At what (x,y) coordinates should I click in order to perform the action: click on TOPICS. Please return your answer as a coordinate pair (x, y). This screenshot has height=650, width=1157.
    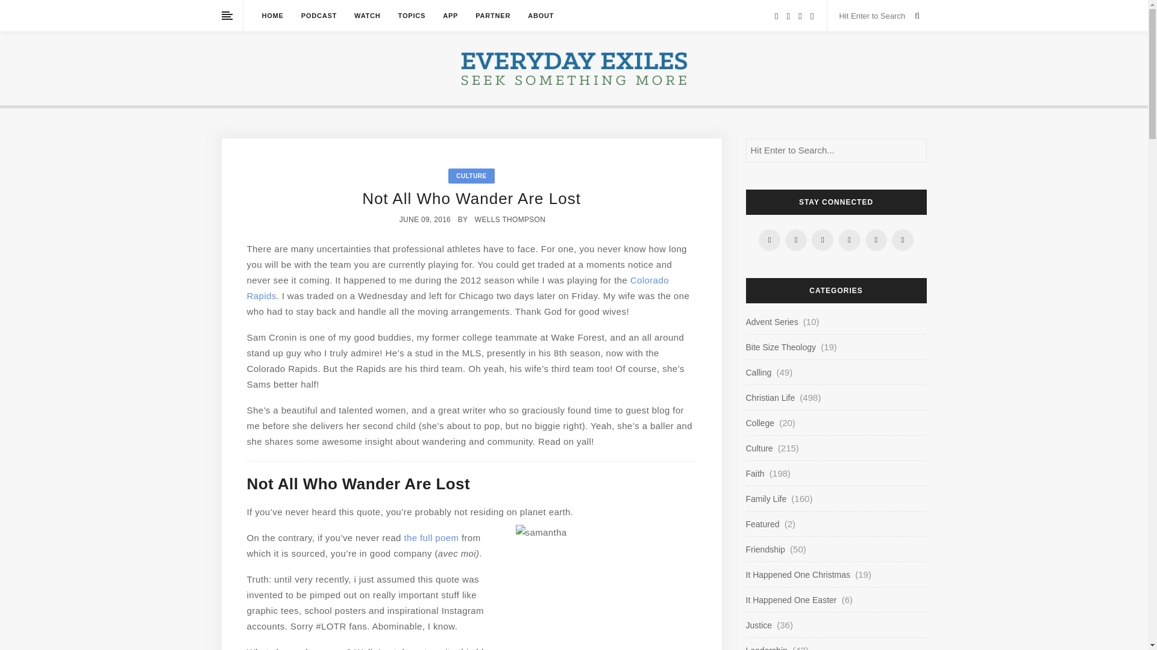
    Looking at the image, I should click on (412, 16).